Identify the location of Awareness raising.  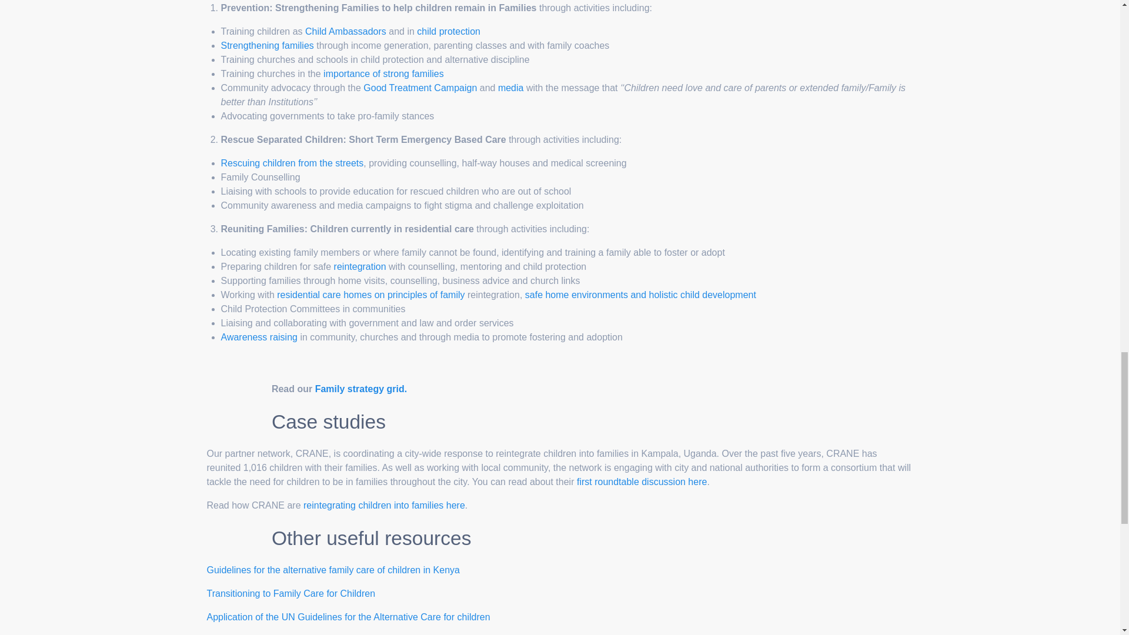
(259, 337).